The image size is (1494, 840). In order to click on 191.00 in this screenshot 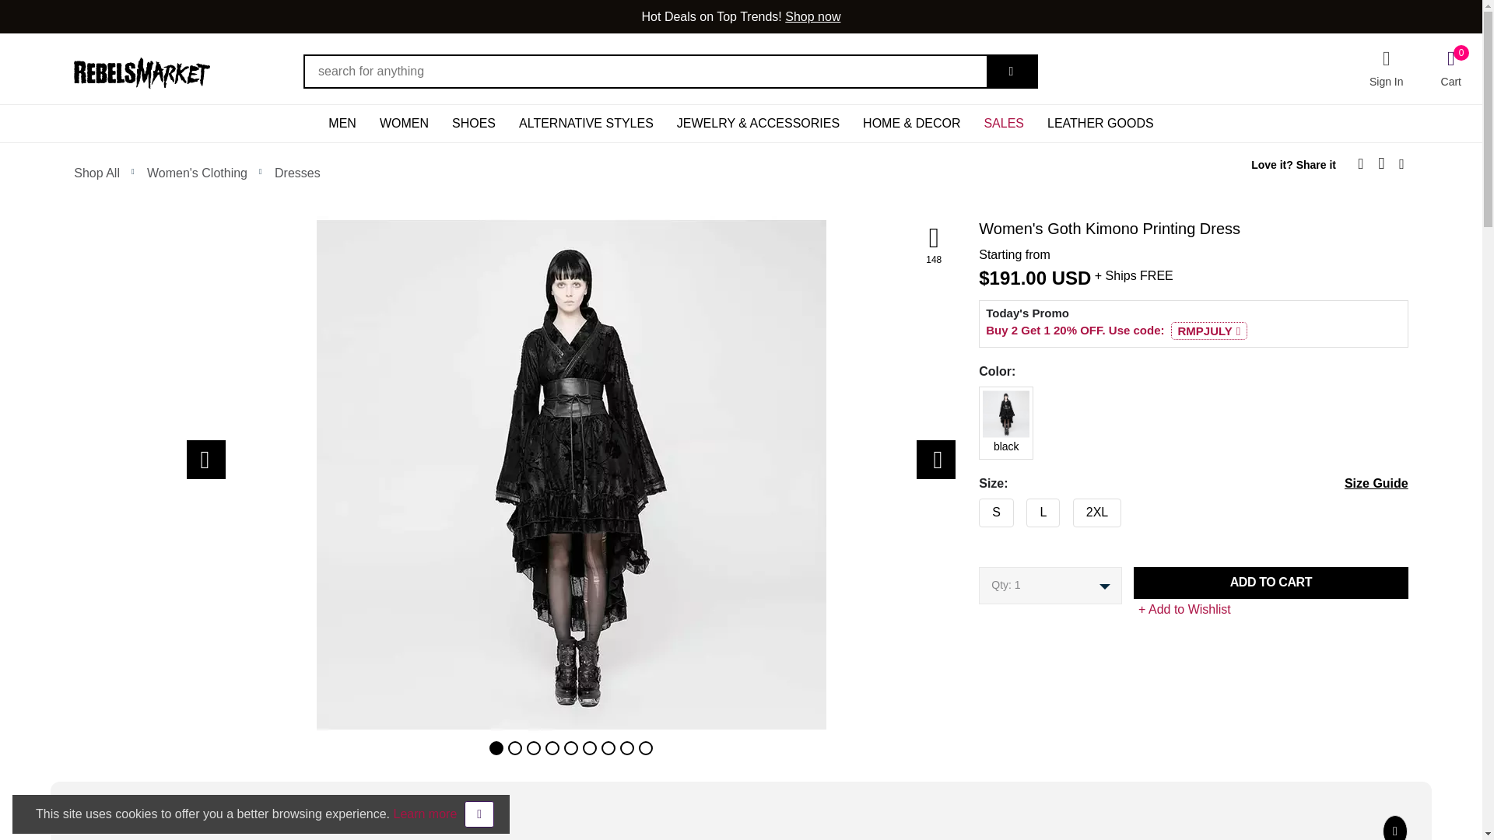, I will do `click(1018, 278)`.